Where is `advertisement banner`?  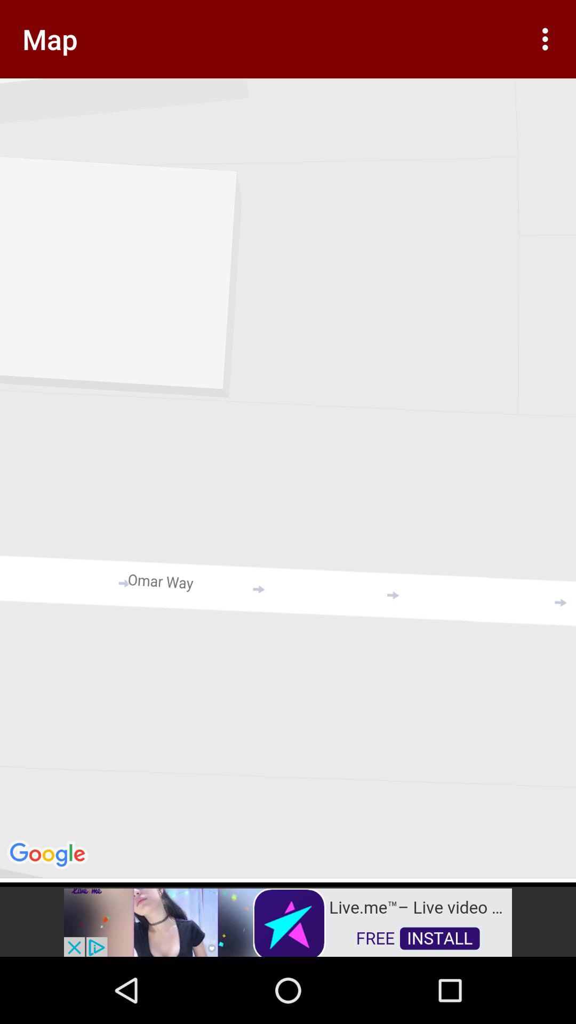
advertisement banner is located at coordinates (288, 922).